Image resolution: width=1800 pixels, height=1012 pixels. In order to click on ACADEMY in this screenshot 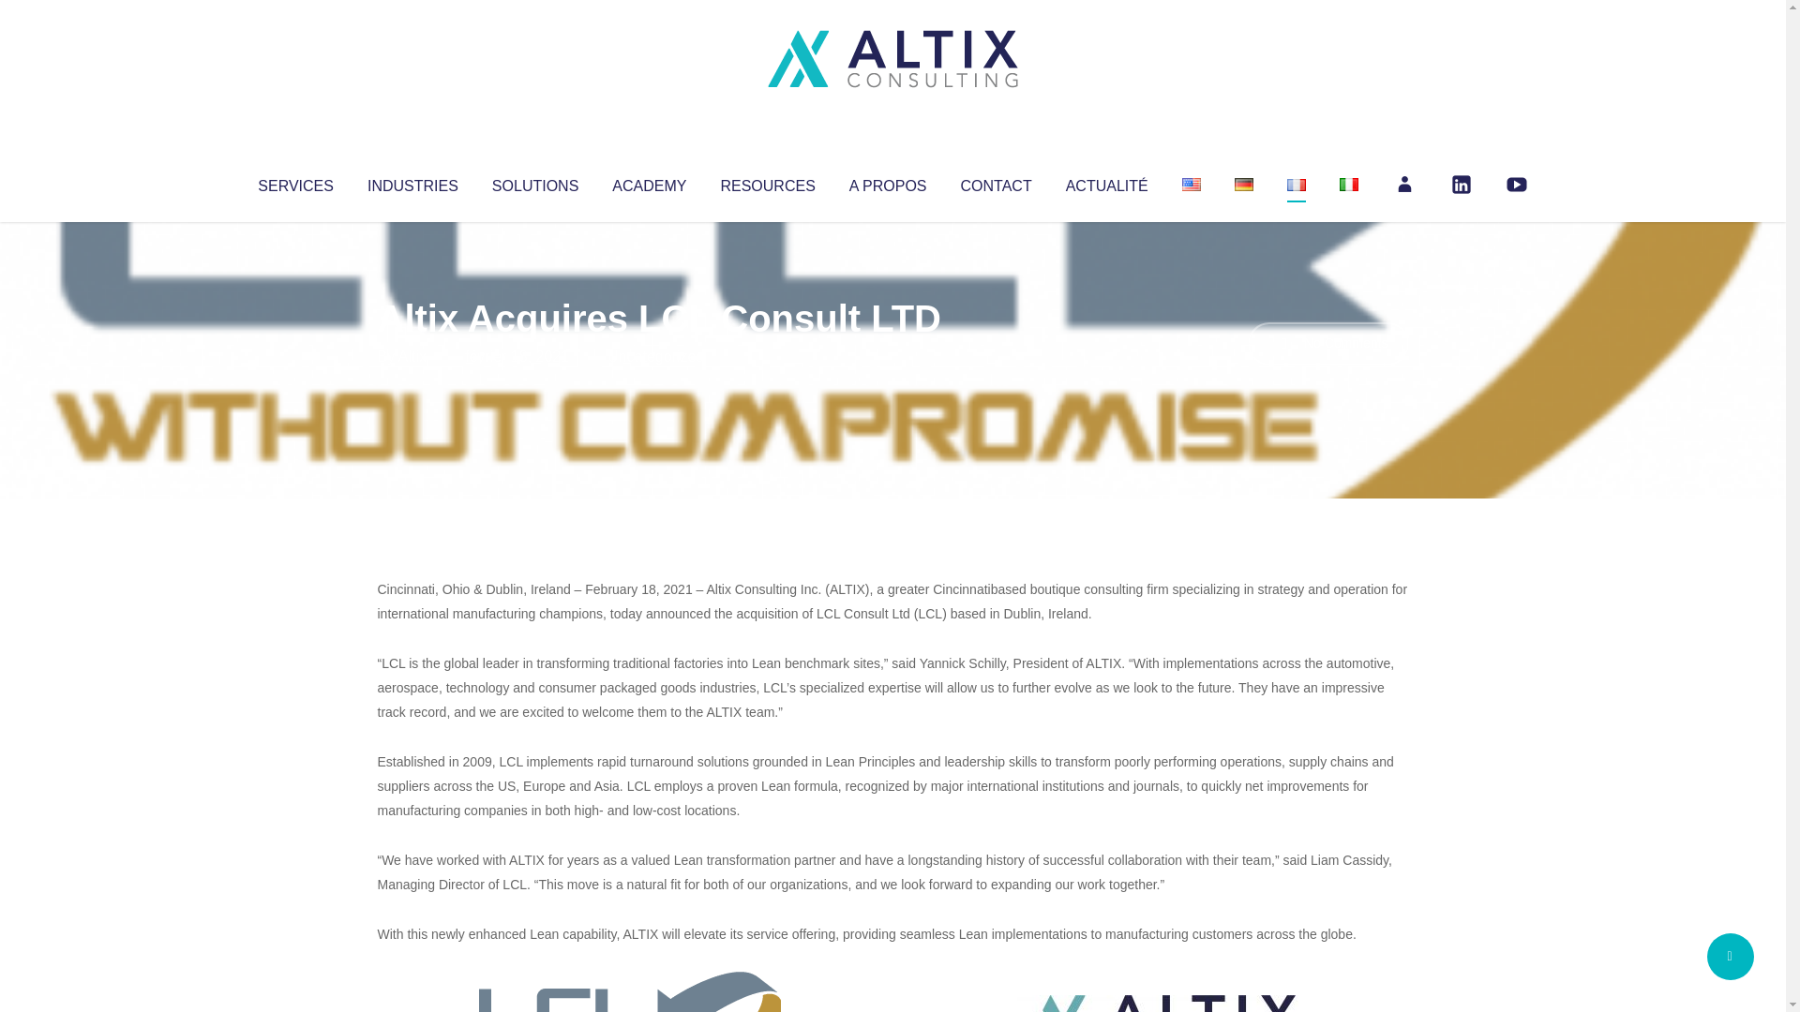, I will do `click(649, 182)`.